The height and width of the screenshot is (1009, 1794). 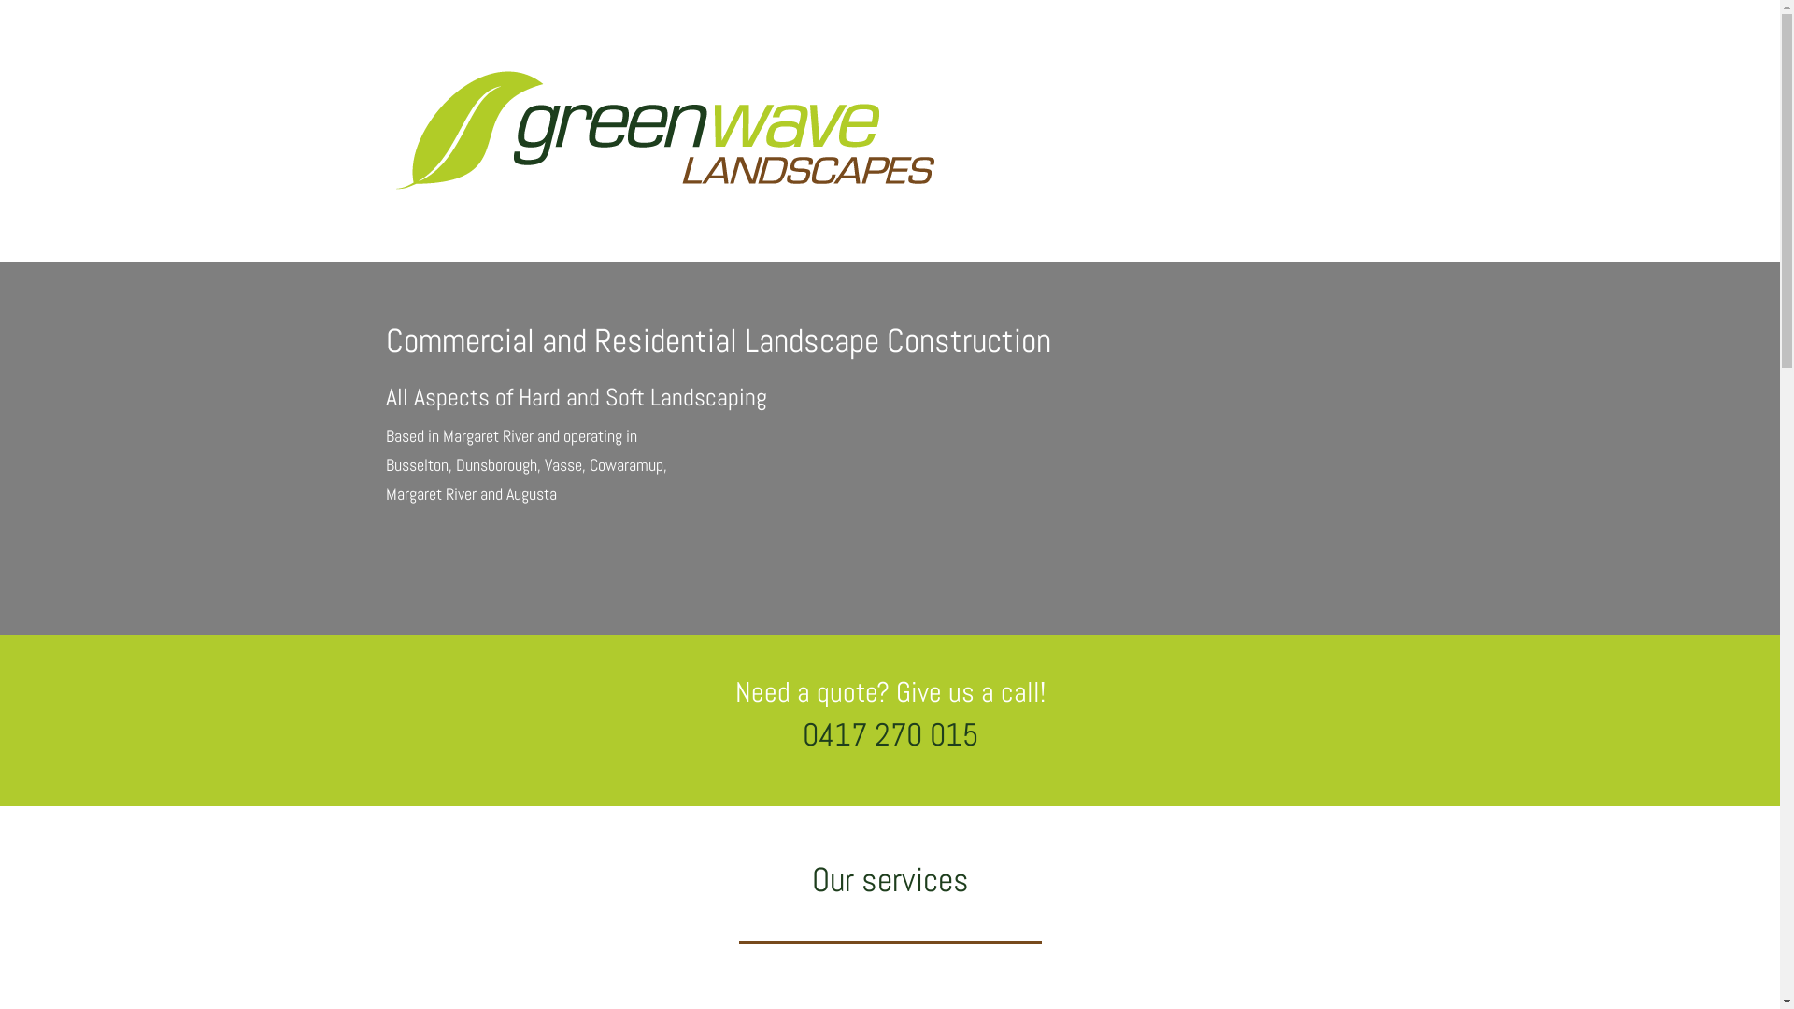 What do you see at coordinates (665, 131) in the screenshot?
I see `GWL-Logo-WEB` at bounding box center [665, 131].